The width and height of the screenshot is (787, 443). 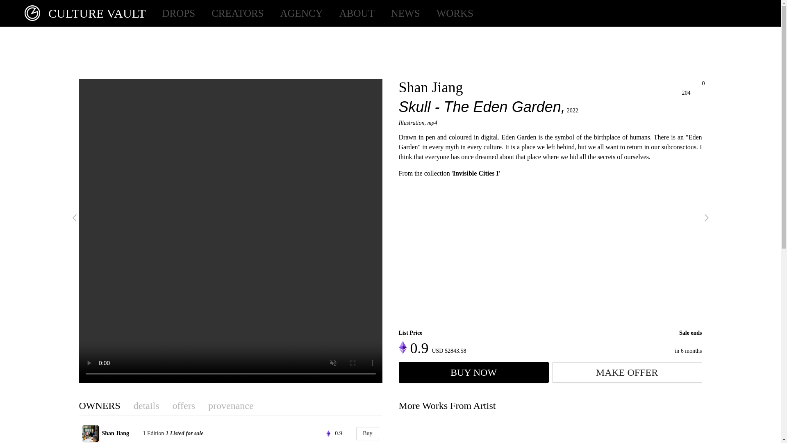 What do you see at coordinates (238, 13) in the screenshot?
I see `CREATORS` at bounding box center [238, 13].